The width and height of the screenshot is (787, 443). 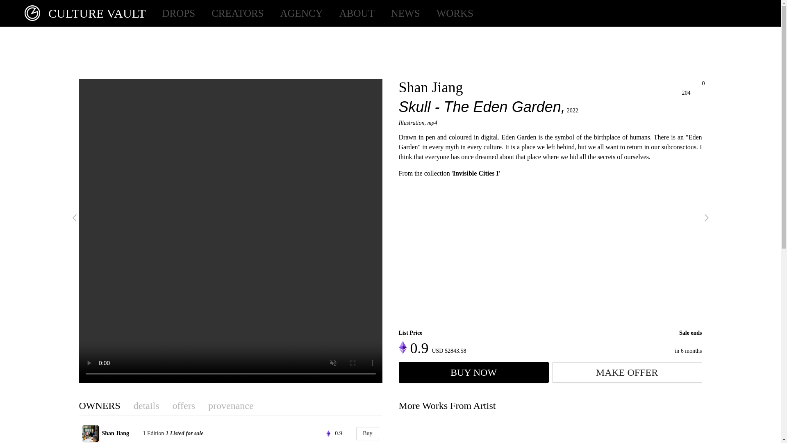 What do you see at coordinates (238, 13) in the screenshot?
I see `CREATORS` at bounding box center [238, 13].